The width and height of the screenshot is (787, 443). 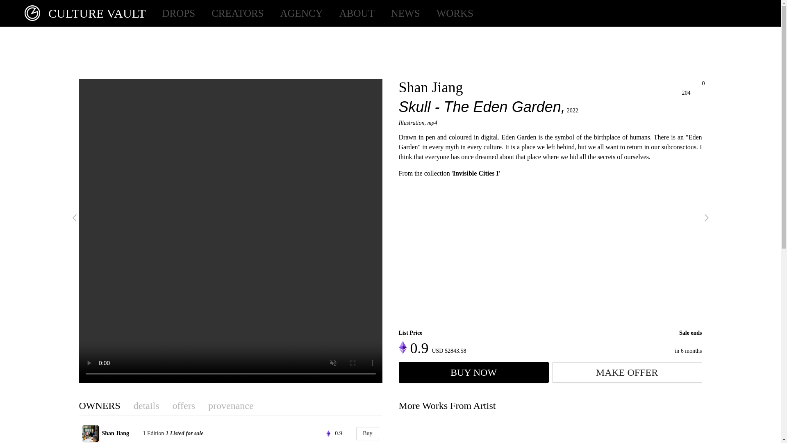 What do you see at coordinates (238, 13) in the screenshot?
I see `CREATORS` at bounding box center [238, 13].